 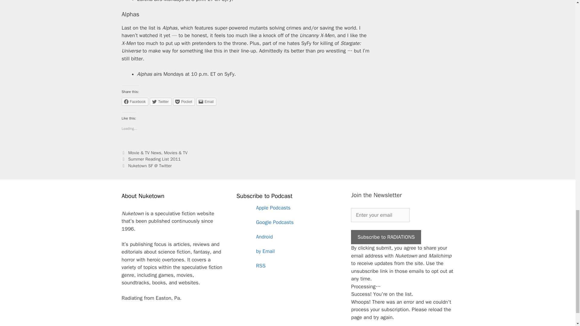 What do you see at coordinates (206, 101) in the screenshot?
I see `Click to email a link to a friend` at bounding box center [206, 101].